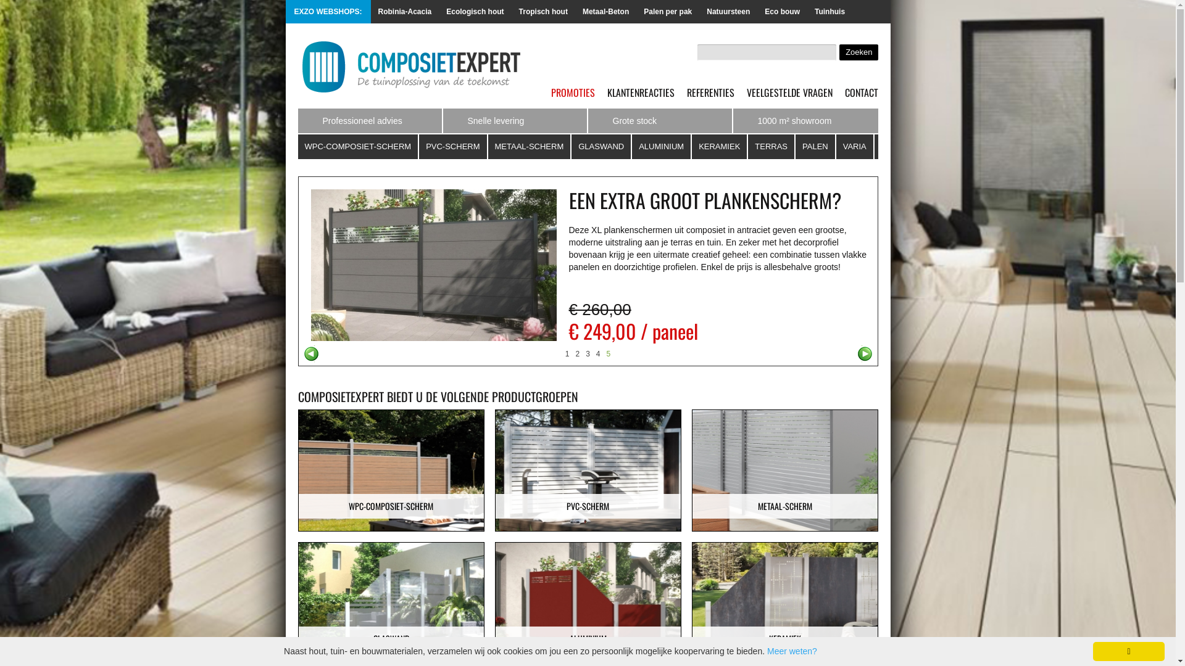  Describe the element at coordinates (859, 52) in the screenshot. I see `Zoeken` at that location.